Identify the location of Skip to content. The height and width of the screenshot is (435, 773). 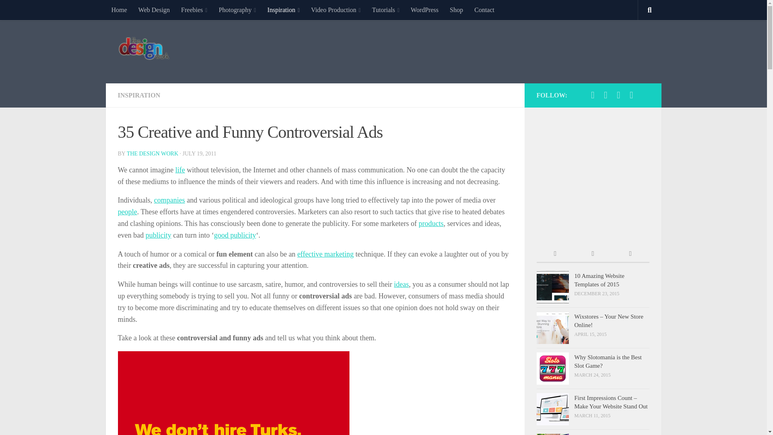
(31, 11).